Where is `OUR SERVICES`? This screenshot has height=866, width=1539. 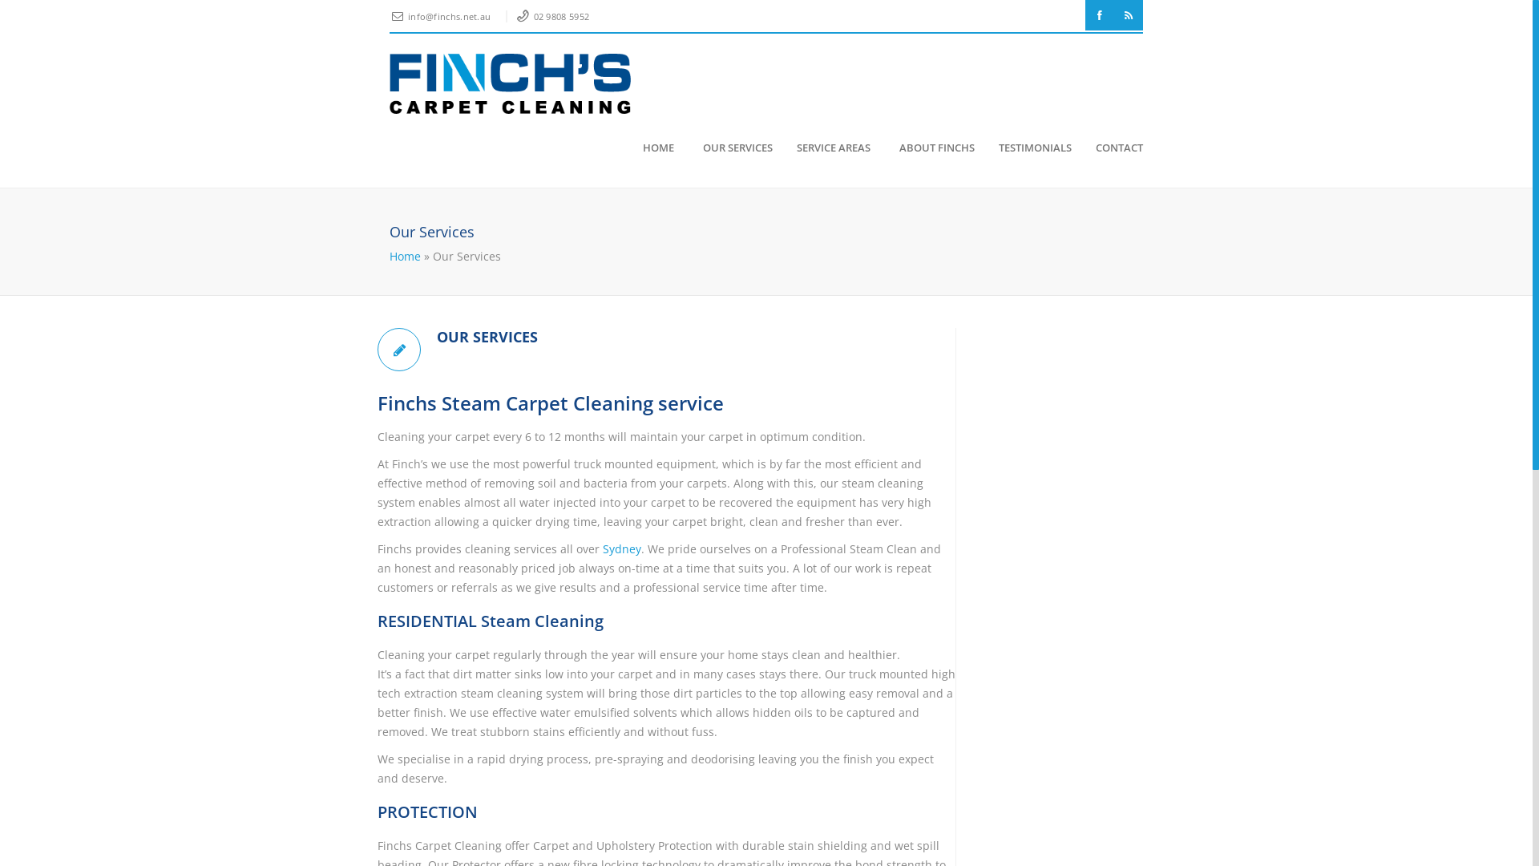 OUR SERVICES is located at coordinates (696, 337).